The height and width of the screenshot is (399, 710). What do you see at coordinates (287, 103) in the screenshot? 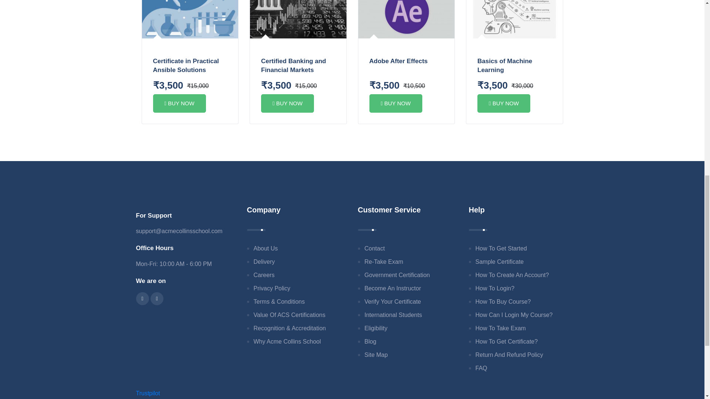
I see `BUY NOW` at bounding box center [287, 103].